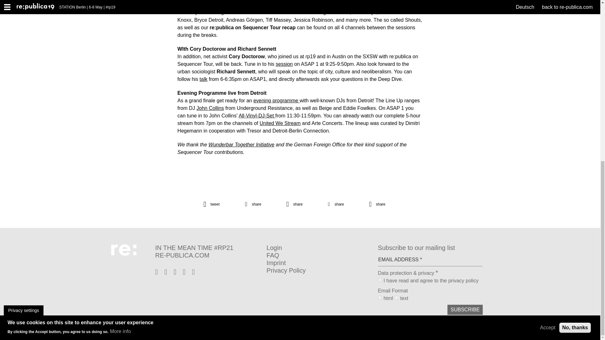  I want to click on Share on Twitter, so click(217, 204).